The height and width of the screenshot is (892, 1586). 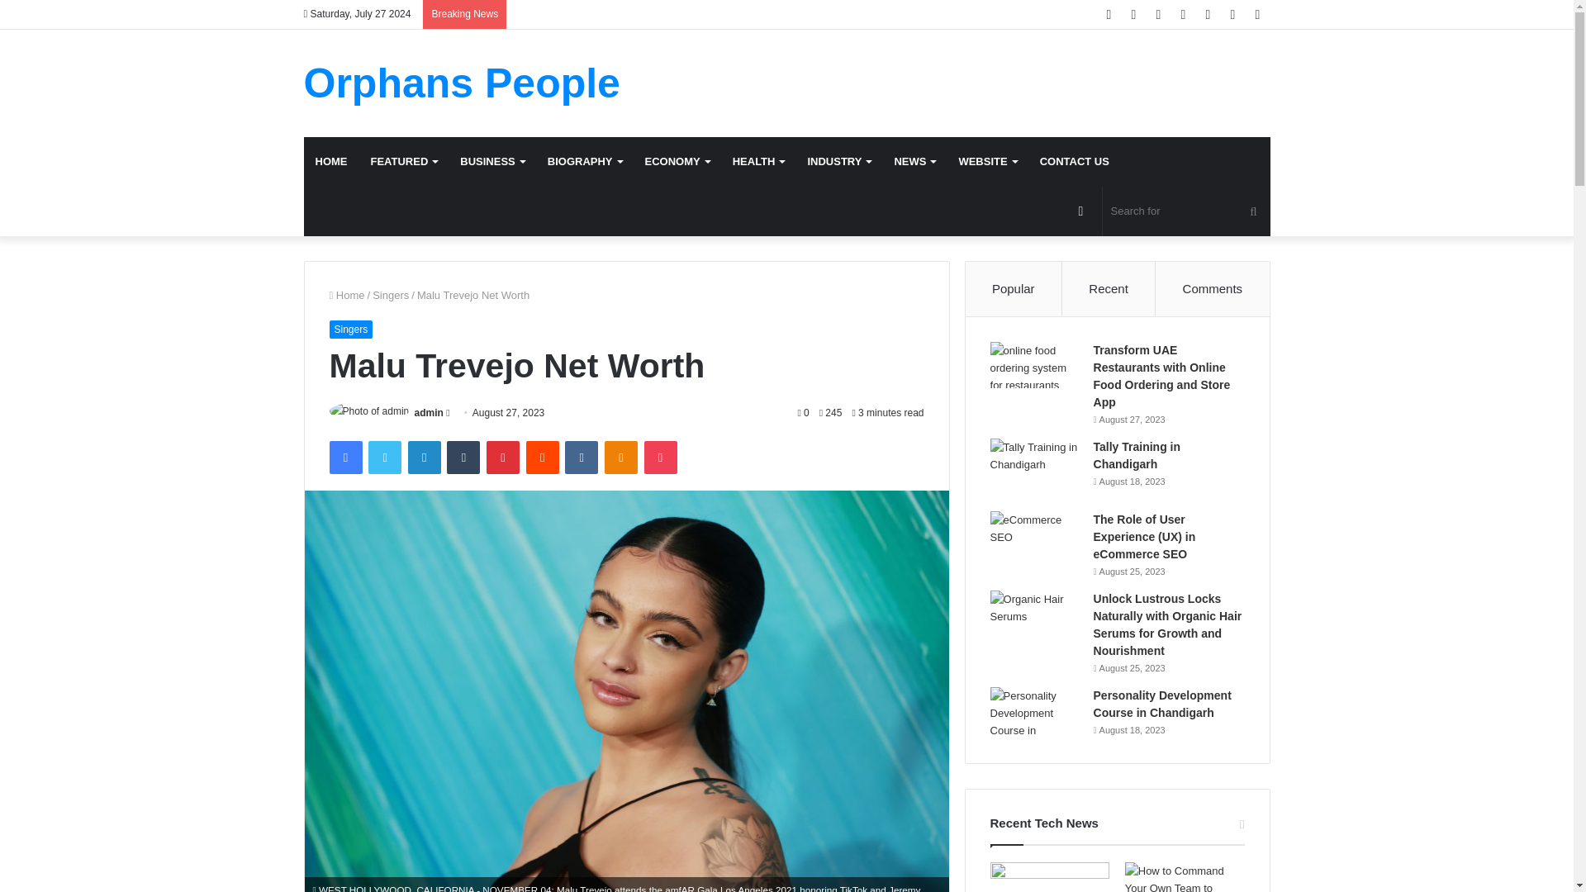 I want to click on BIOGRAPHY, so click(x=584, y=162).